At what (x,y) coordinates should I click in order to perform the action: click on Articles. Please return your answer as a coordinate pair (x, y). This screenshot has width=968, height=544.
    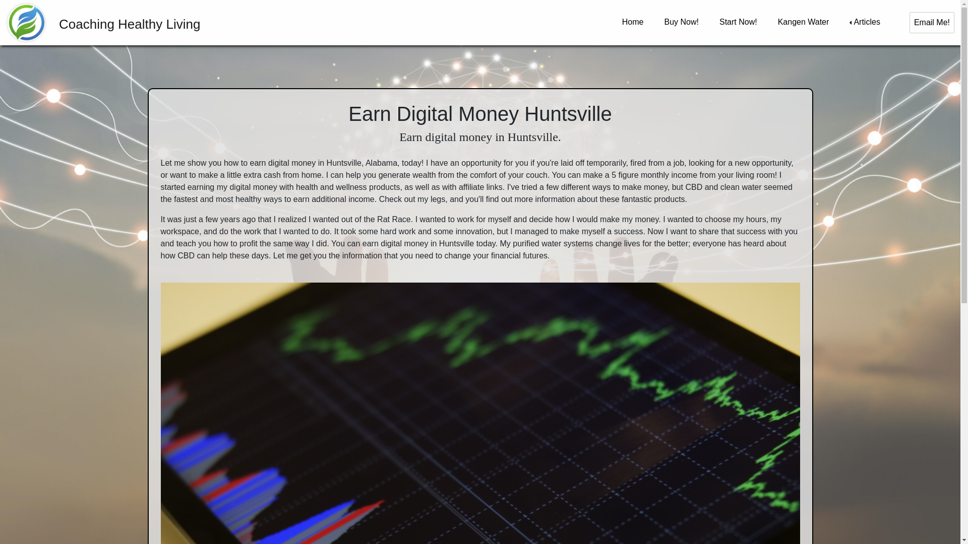
    Looking at the image, I should click on (865, 22).